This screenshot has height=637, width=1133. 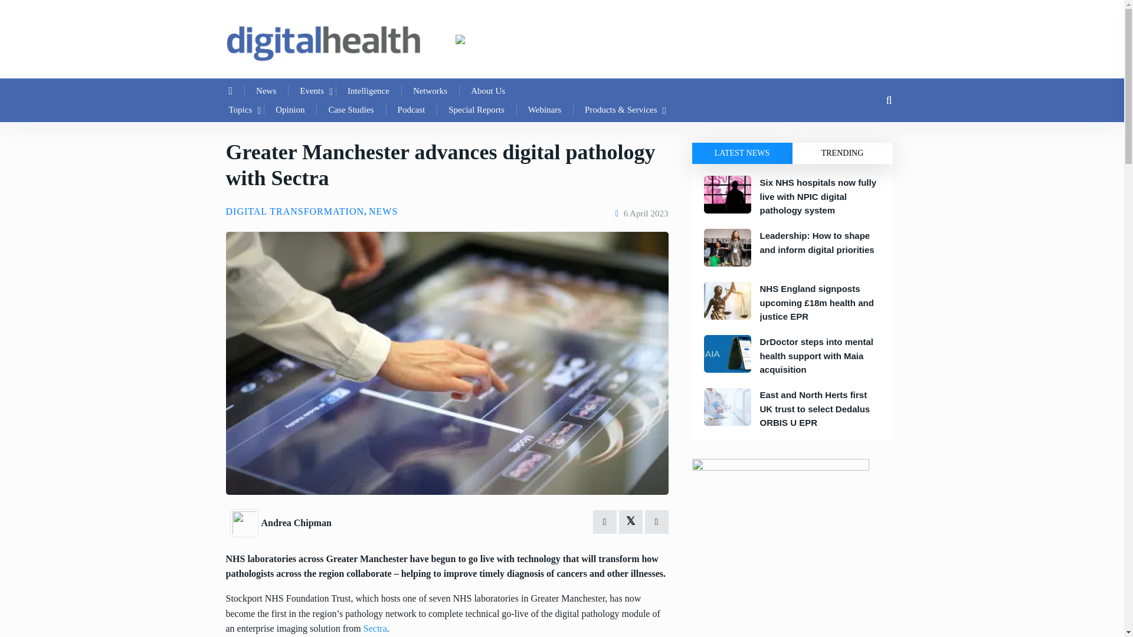 I want to click on Case Studies, so click(x=351, y=109).